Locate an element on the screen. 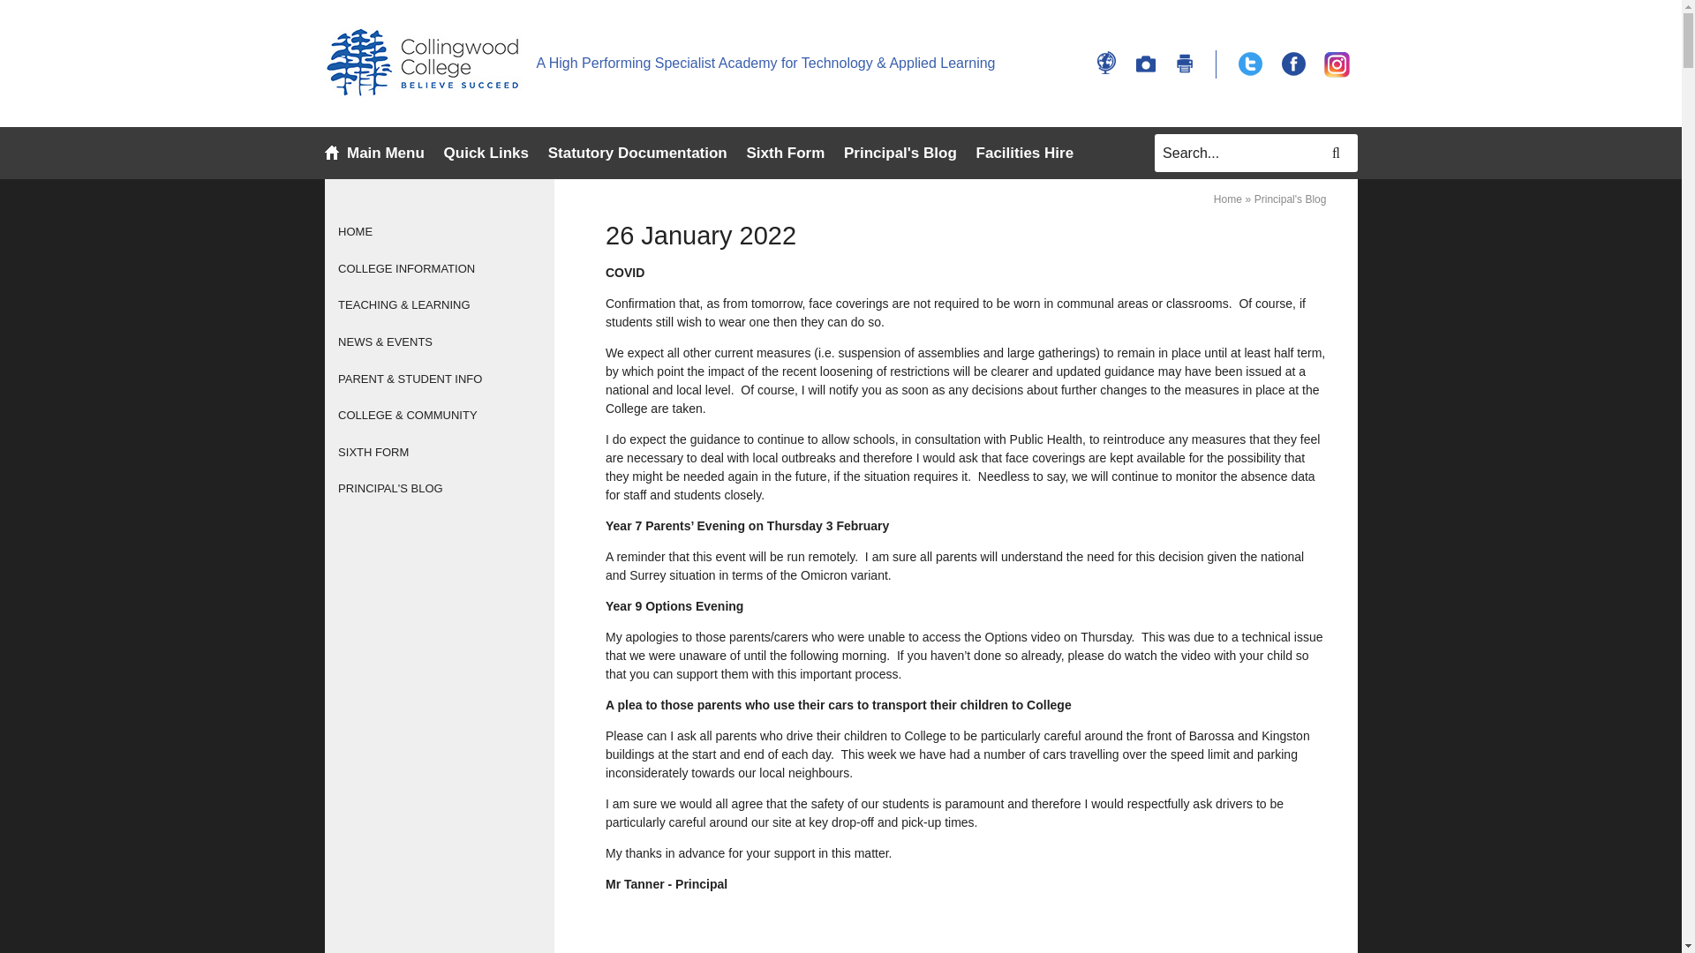 Image resolution: width=1695 pixels, height=953 pixels. Sixth Form is located at coordinates (784, 153).